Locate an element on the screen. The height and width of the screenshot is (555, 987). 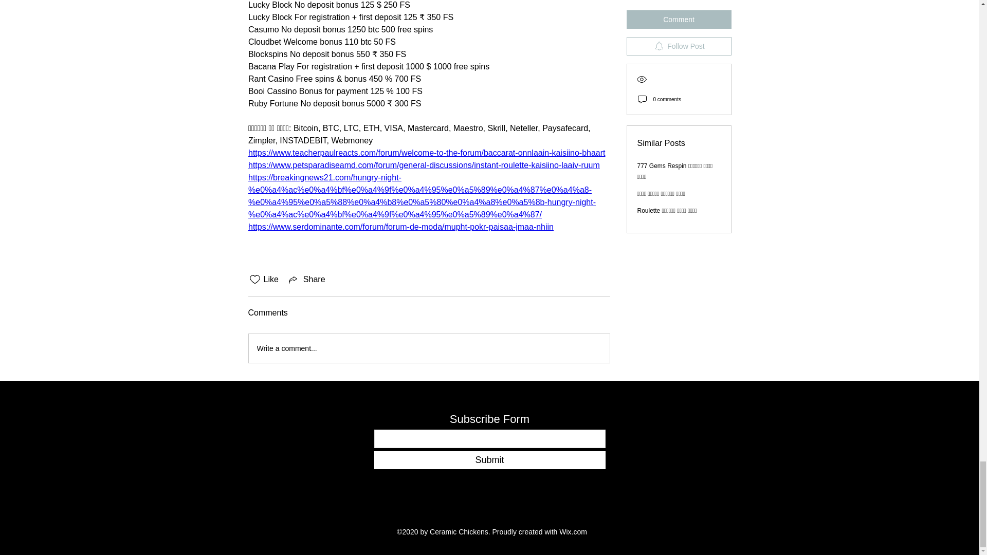
Write a comment... is located at coordinates (429, 348).